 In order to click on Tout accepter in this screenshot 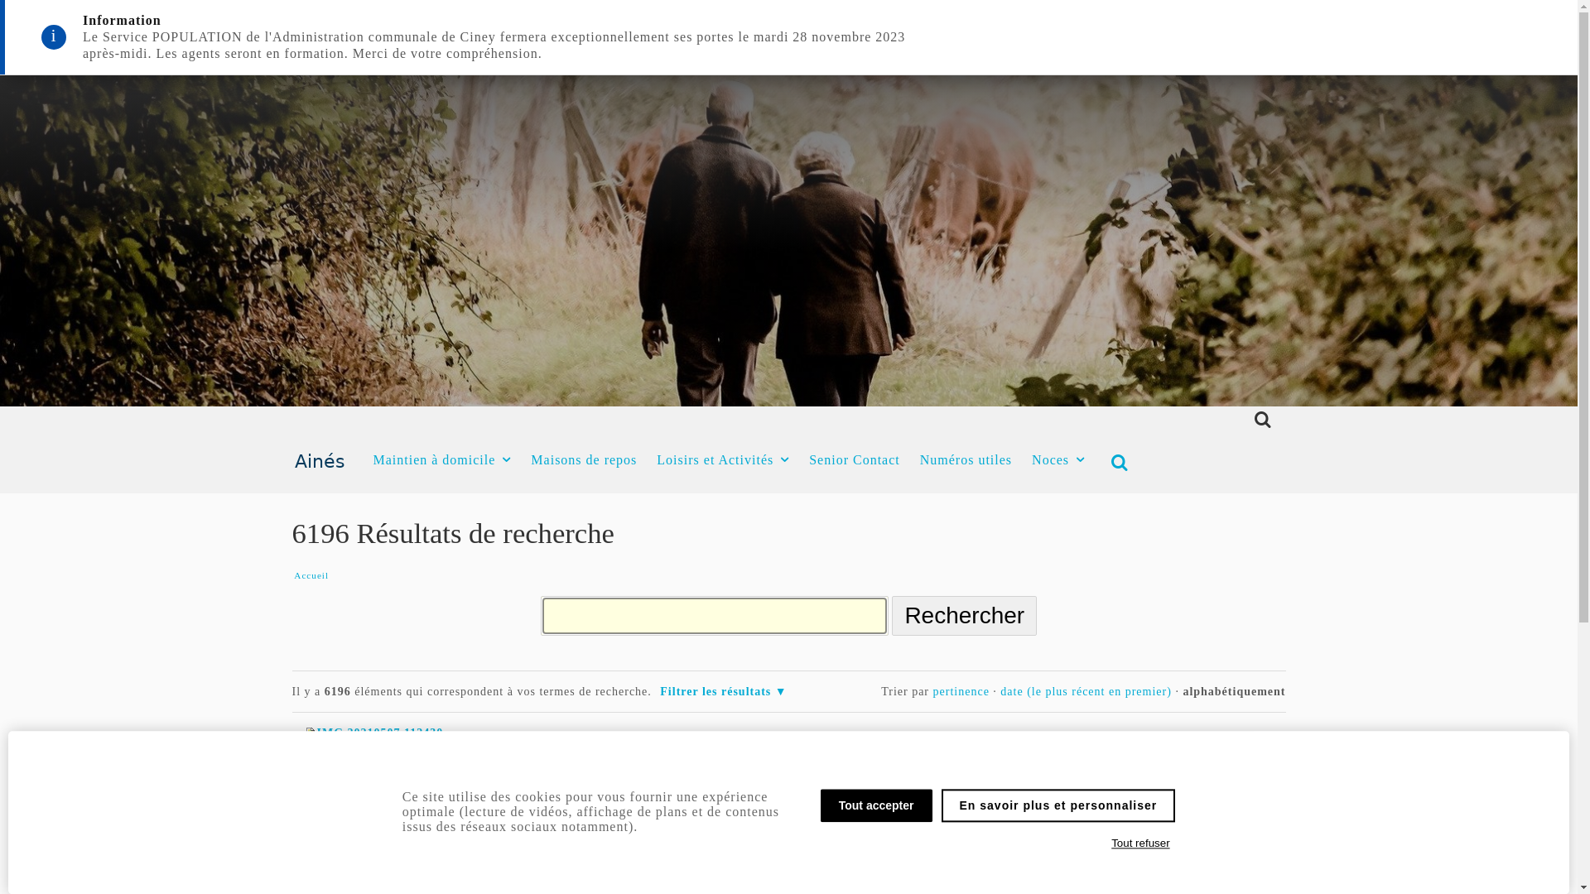, I will do `click(876, 805)`.